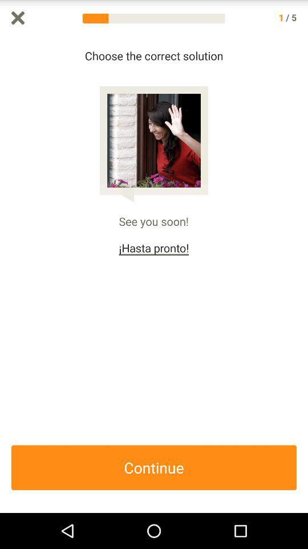  What do you see at coordinates (302, 274) in the screenshot?
I see `choose the button to the right of the continue` at bounding box center [302, 274].